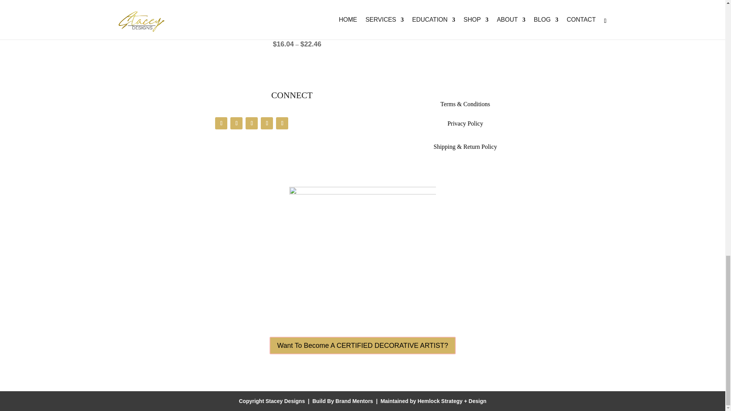  I want to click on Follow on Facebook, so click(221, 123).